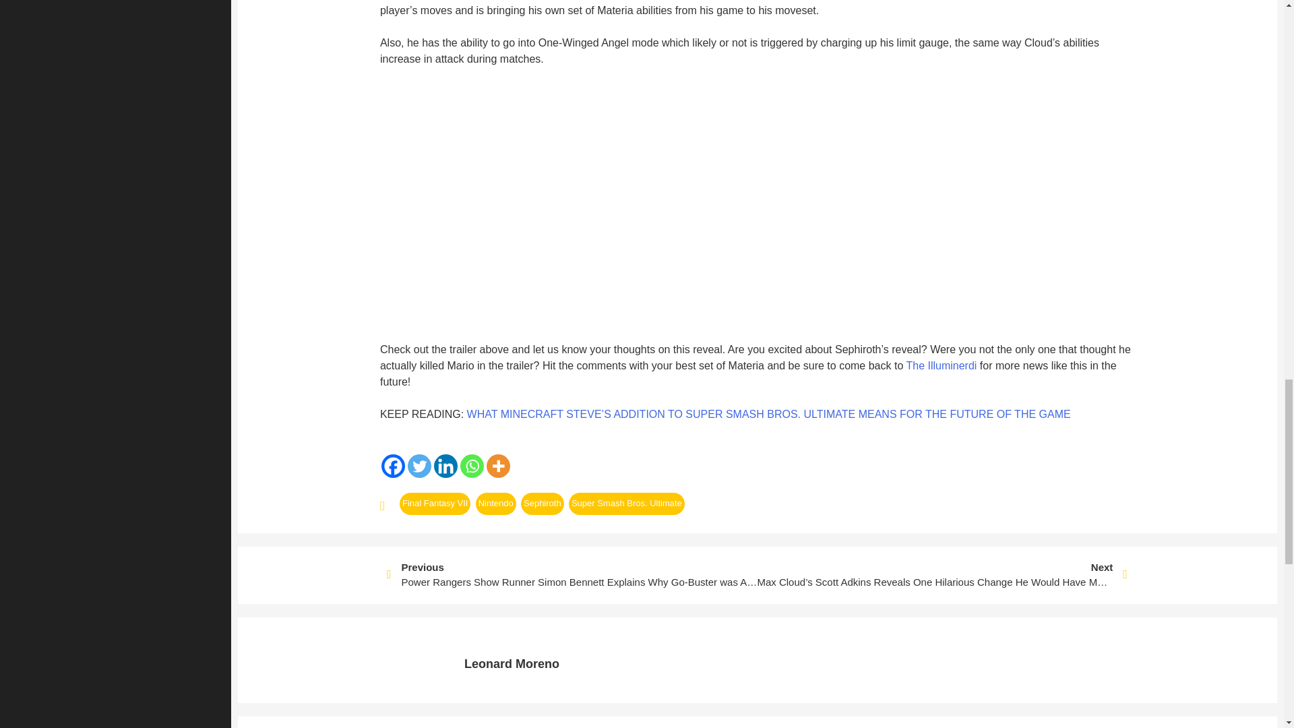  What do you see at coordinates (497, 465) in the screenshot?
I see `More` at bounding box center [497, 465].